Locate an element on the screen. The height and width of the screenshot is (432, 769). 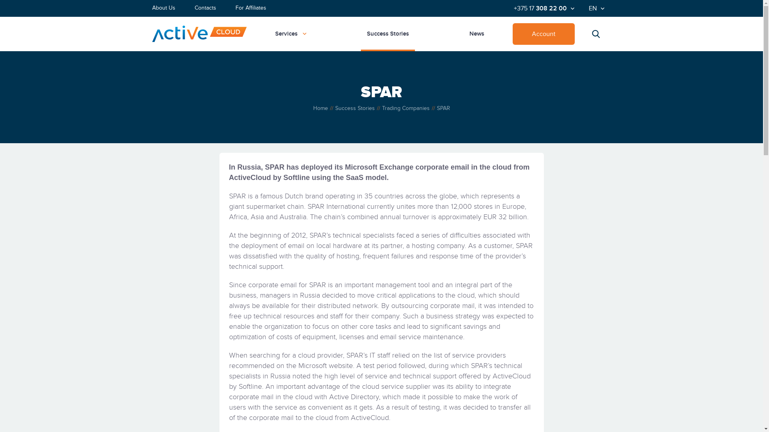
Success Stories is located at coordinates (355, 108).